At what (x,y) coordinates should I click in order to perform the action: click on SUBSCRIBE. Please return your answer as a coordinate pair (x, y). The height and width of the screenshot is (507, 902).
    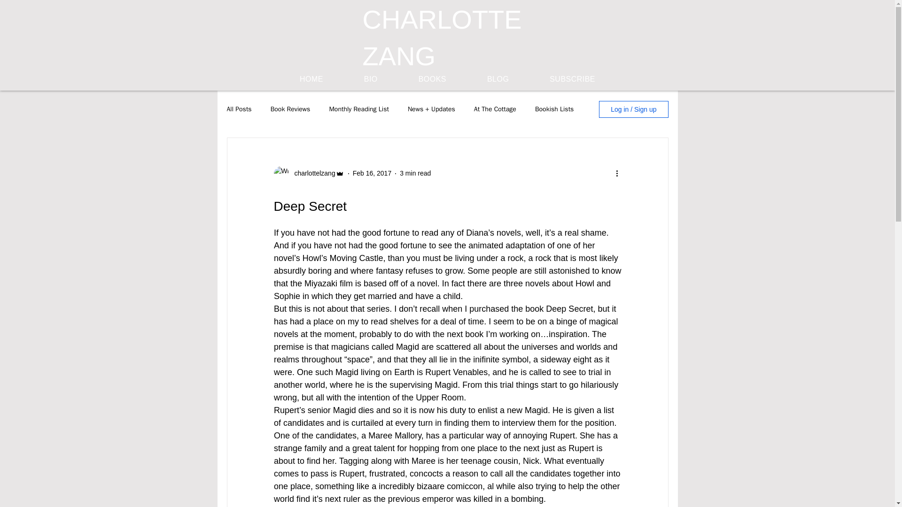
    Looking at the image, I should click on (572, 79).